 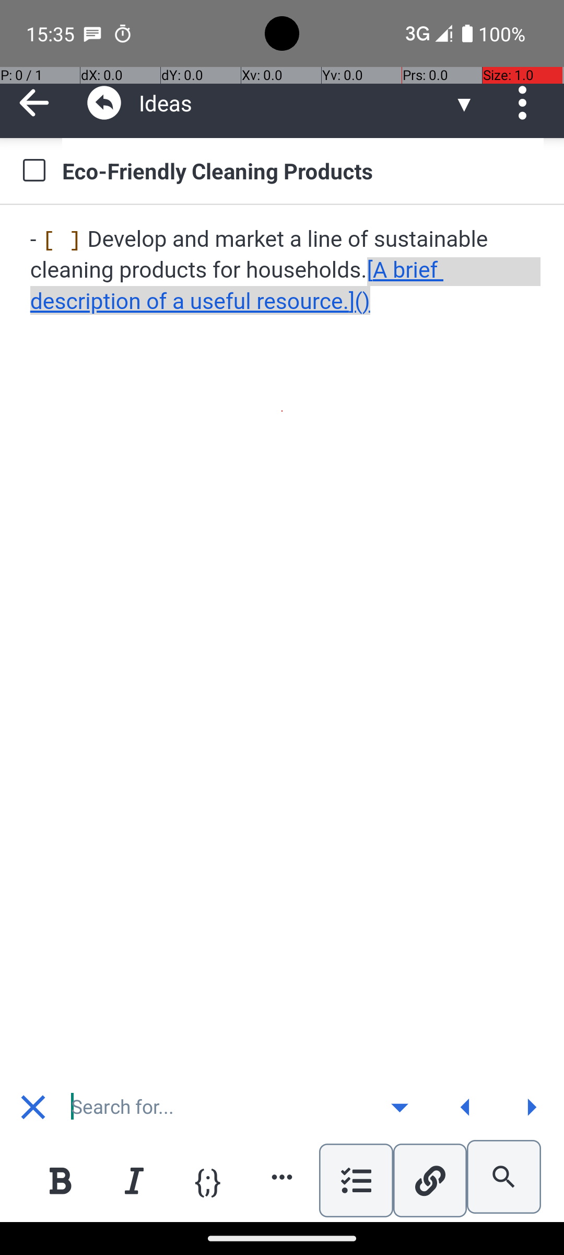 What do you see at coordinates (526, 102) in the screenshot?
I see `Actions` at bounding box center [526, 102].